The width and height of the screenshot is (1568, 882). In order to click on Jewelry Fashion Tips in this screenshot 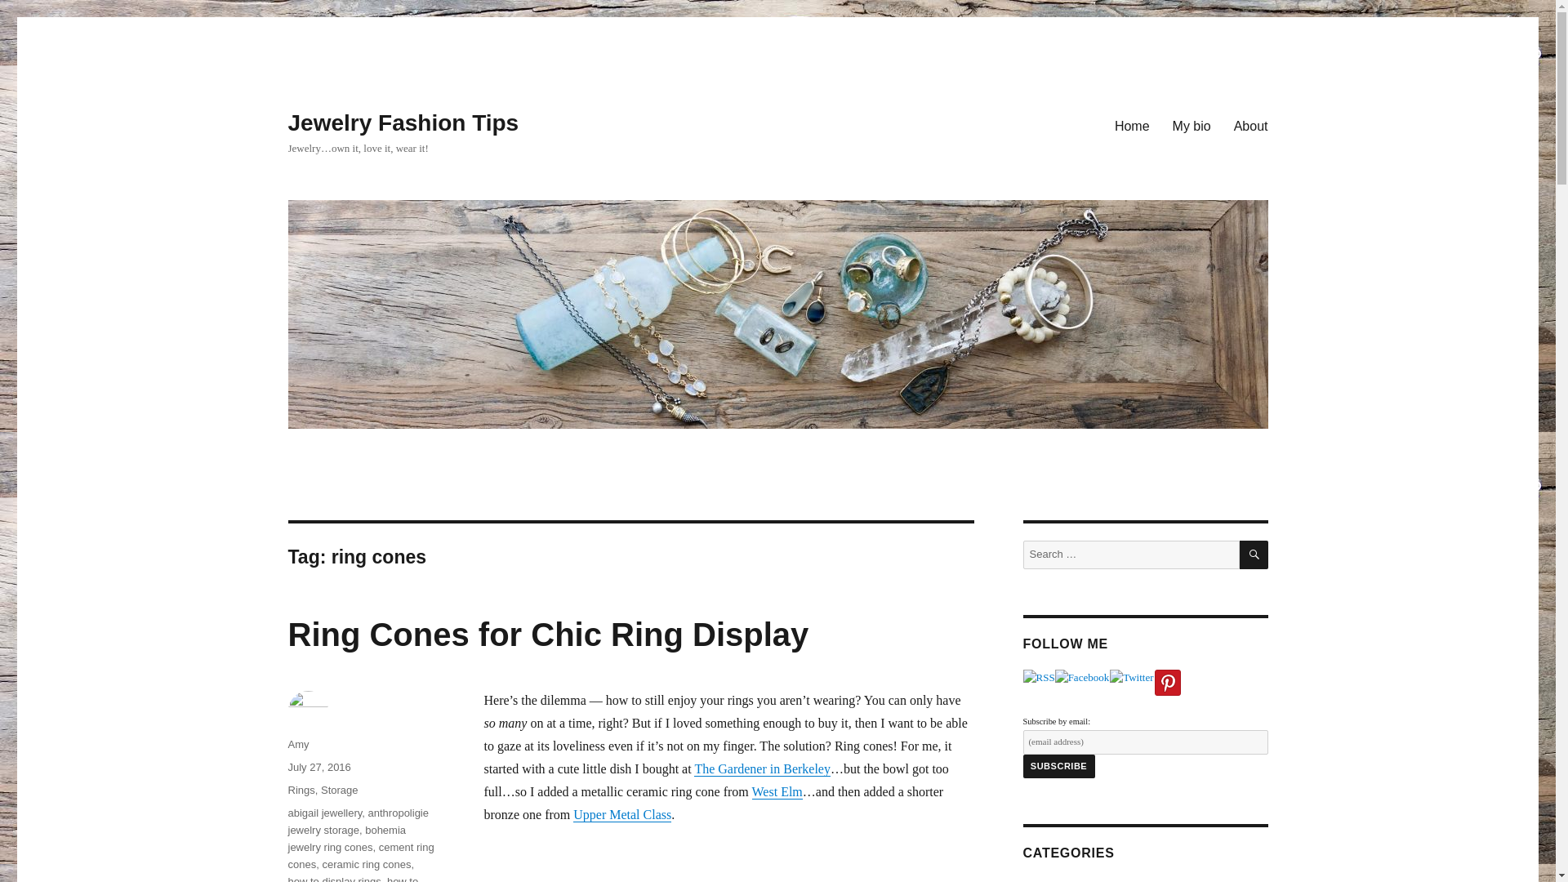, I will do `click(403, 122)`.